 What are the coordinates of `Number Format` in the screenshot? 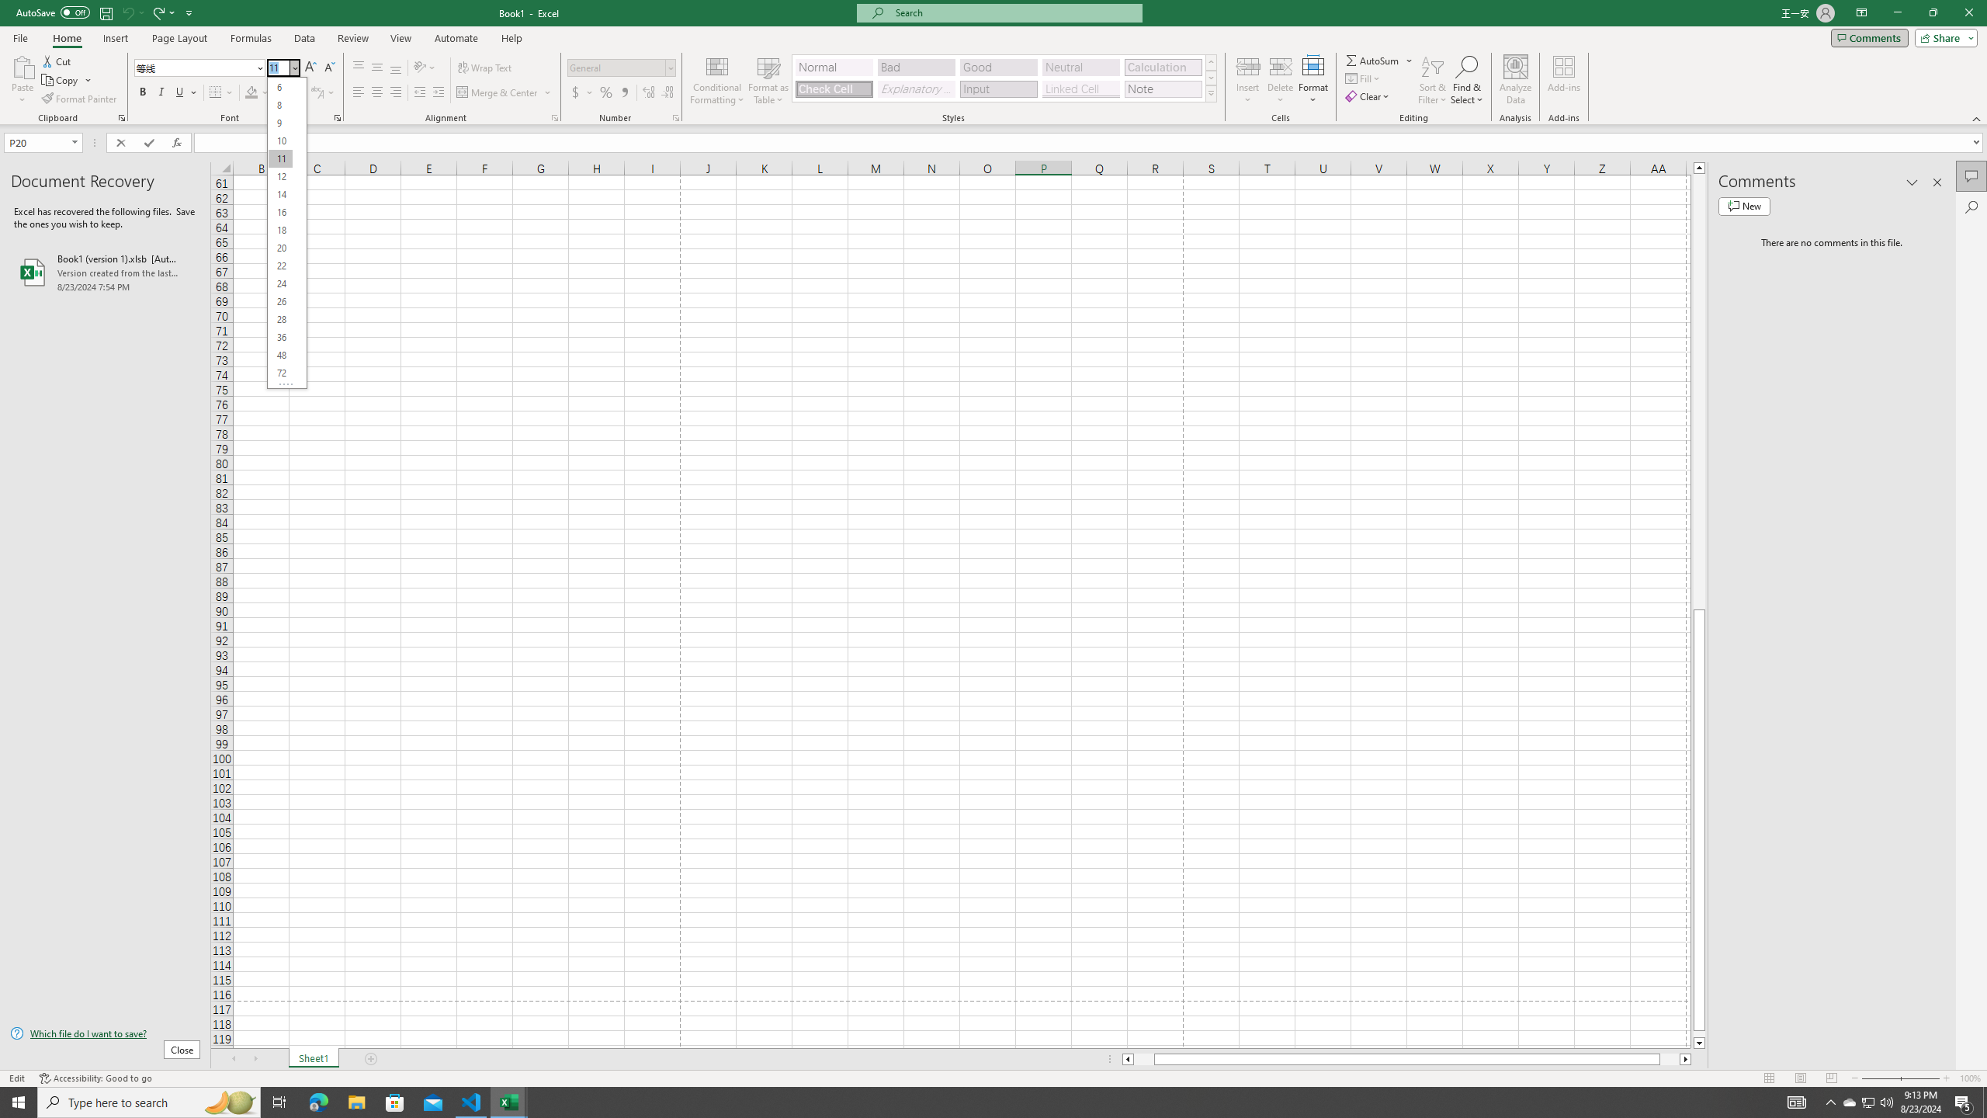 It's located at (616, 67).